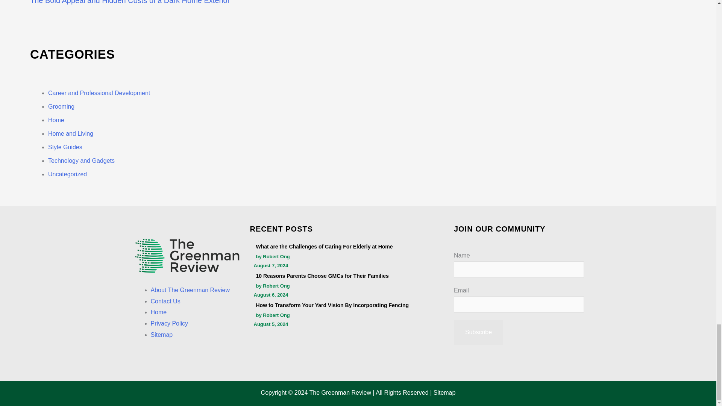  What do you see at coordinates (67, 174) in the screenshot?
I see `Uncategorized` at bounding box center [67, 174].